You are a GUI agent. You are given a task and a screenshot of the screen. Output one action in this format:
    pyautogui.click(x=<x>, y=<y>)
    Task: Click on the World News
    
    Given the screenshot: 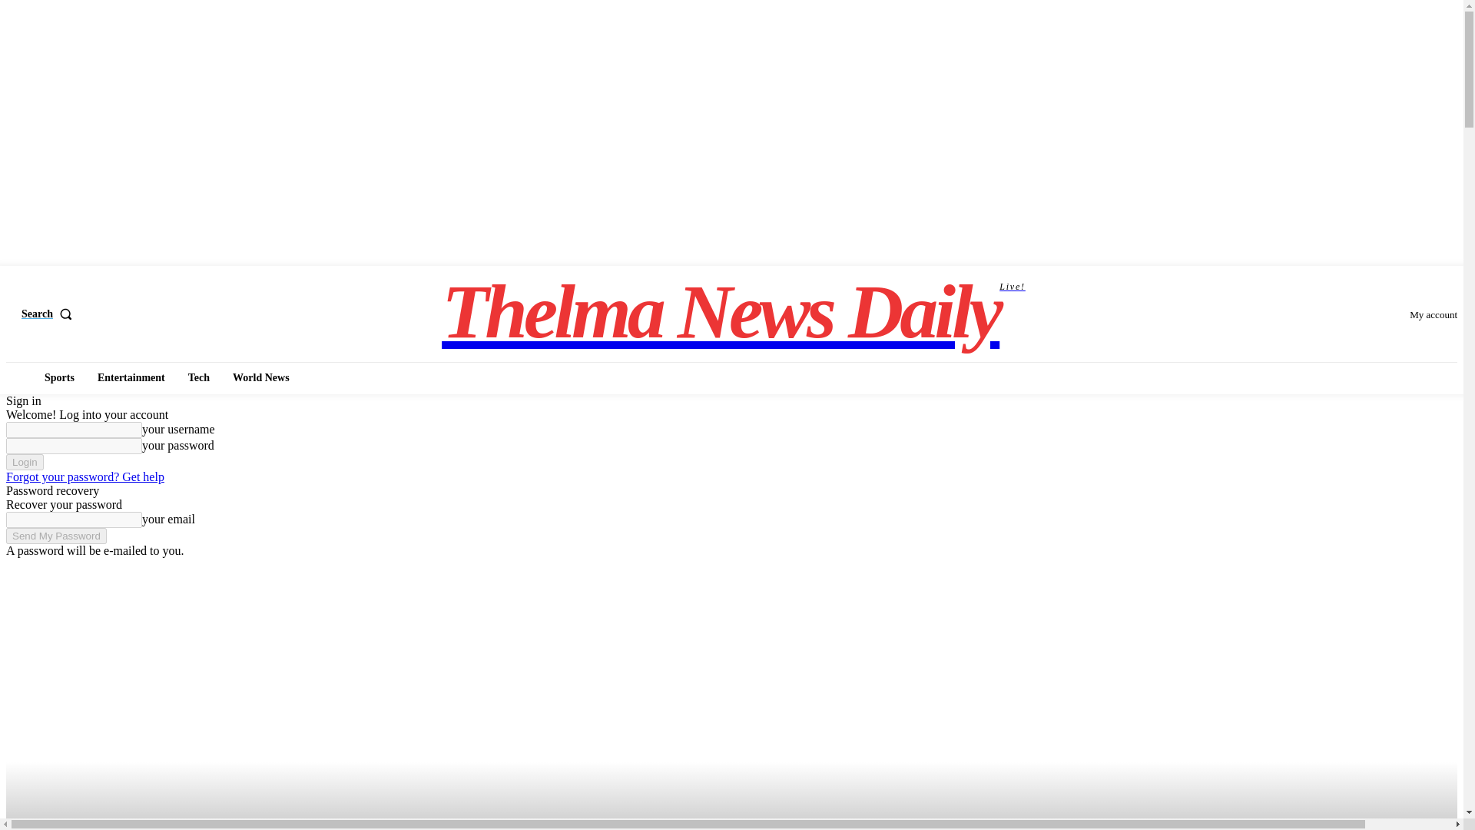 What is the action you would take?
    pyautogui.click(x=734, y=311)
    